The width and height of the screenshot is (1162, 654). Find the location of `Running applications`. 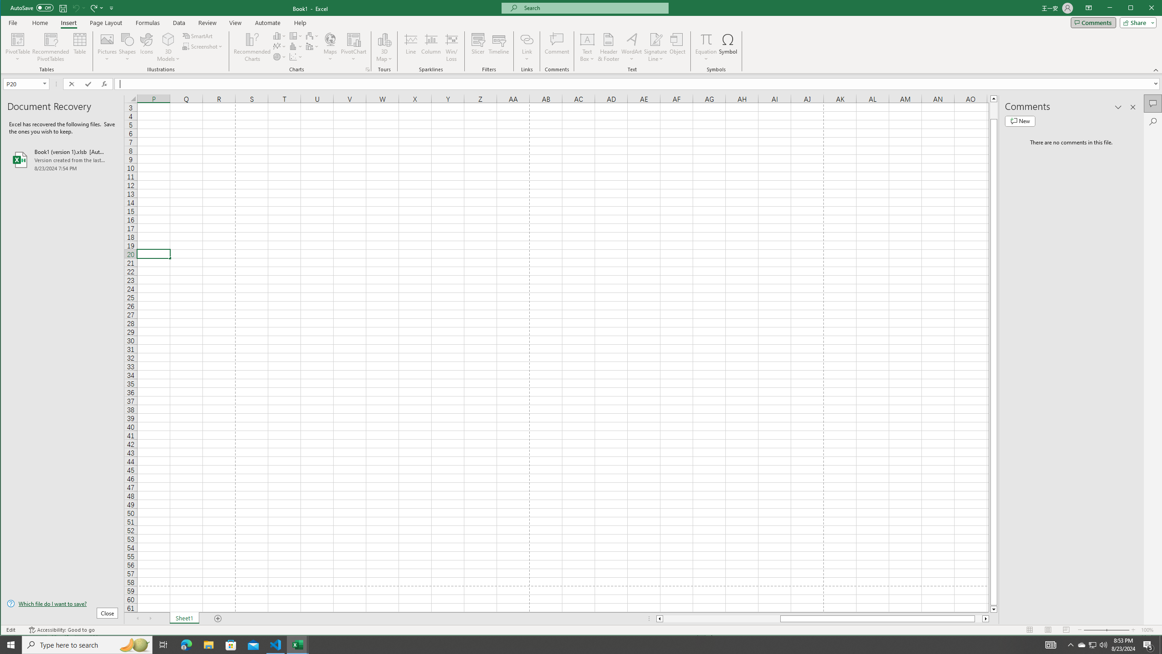

Running applications is located at coordinates (573, 645).